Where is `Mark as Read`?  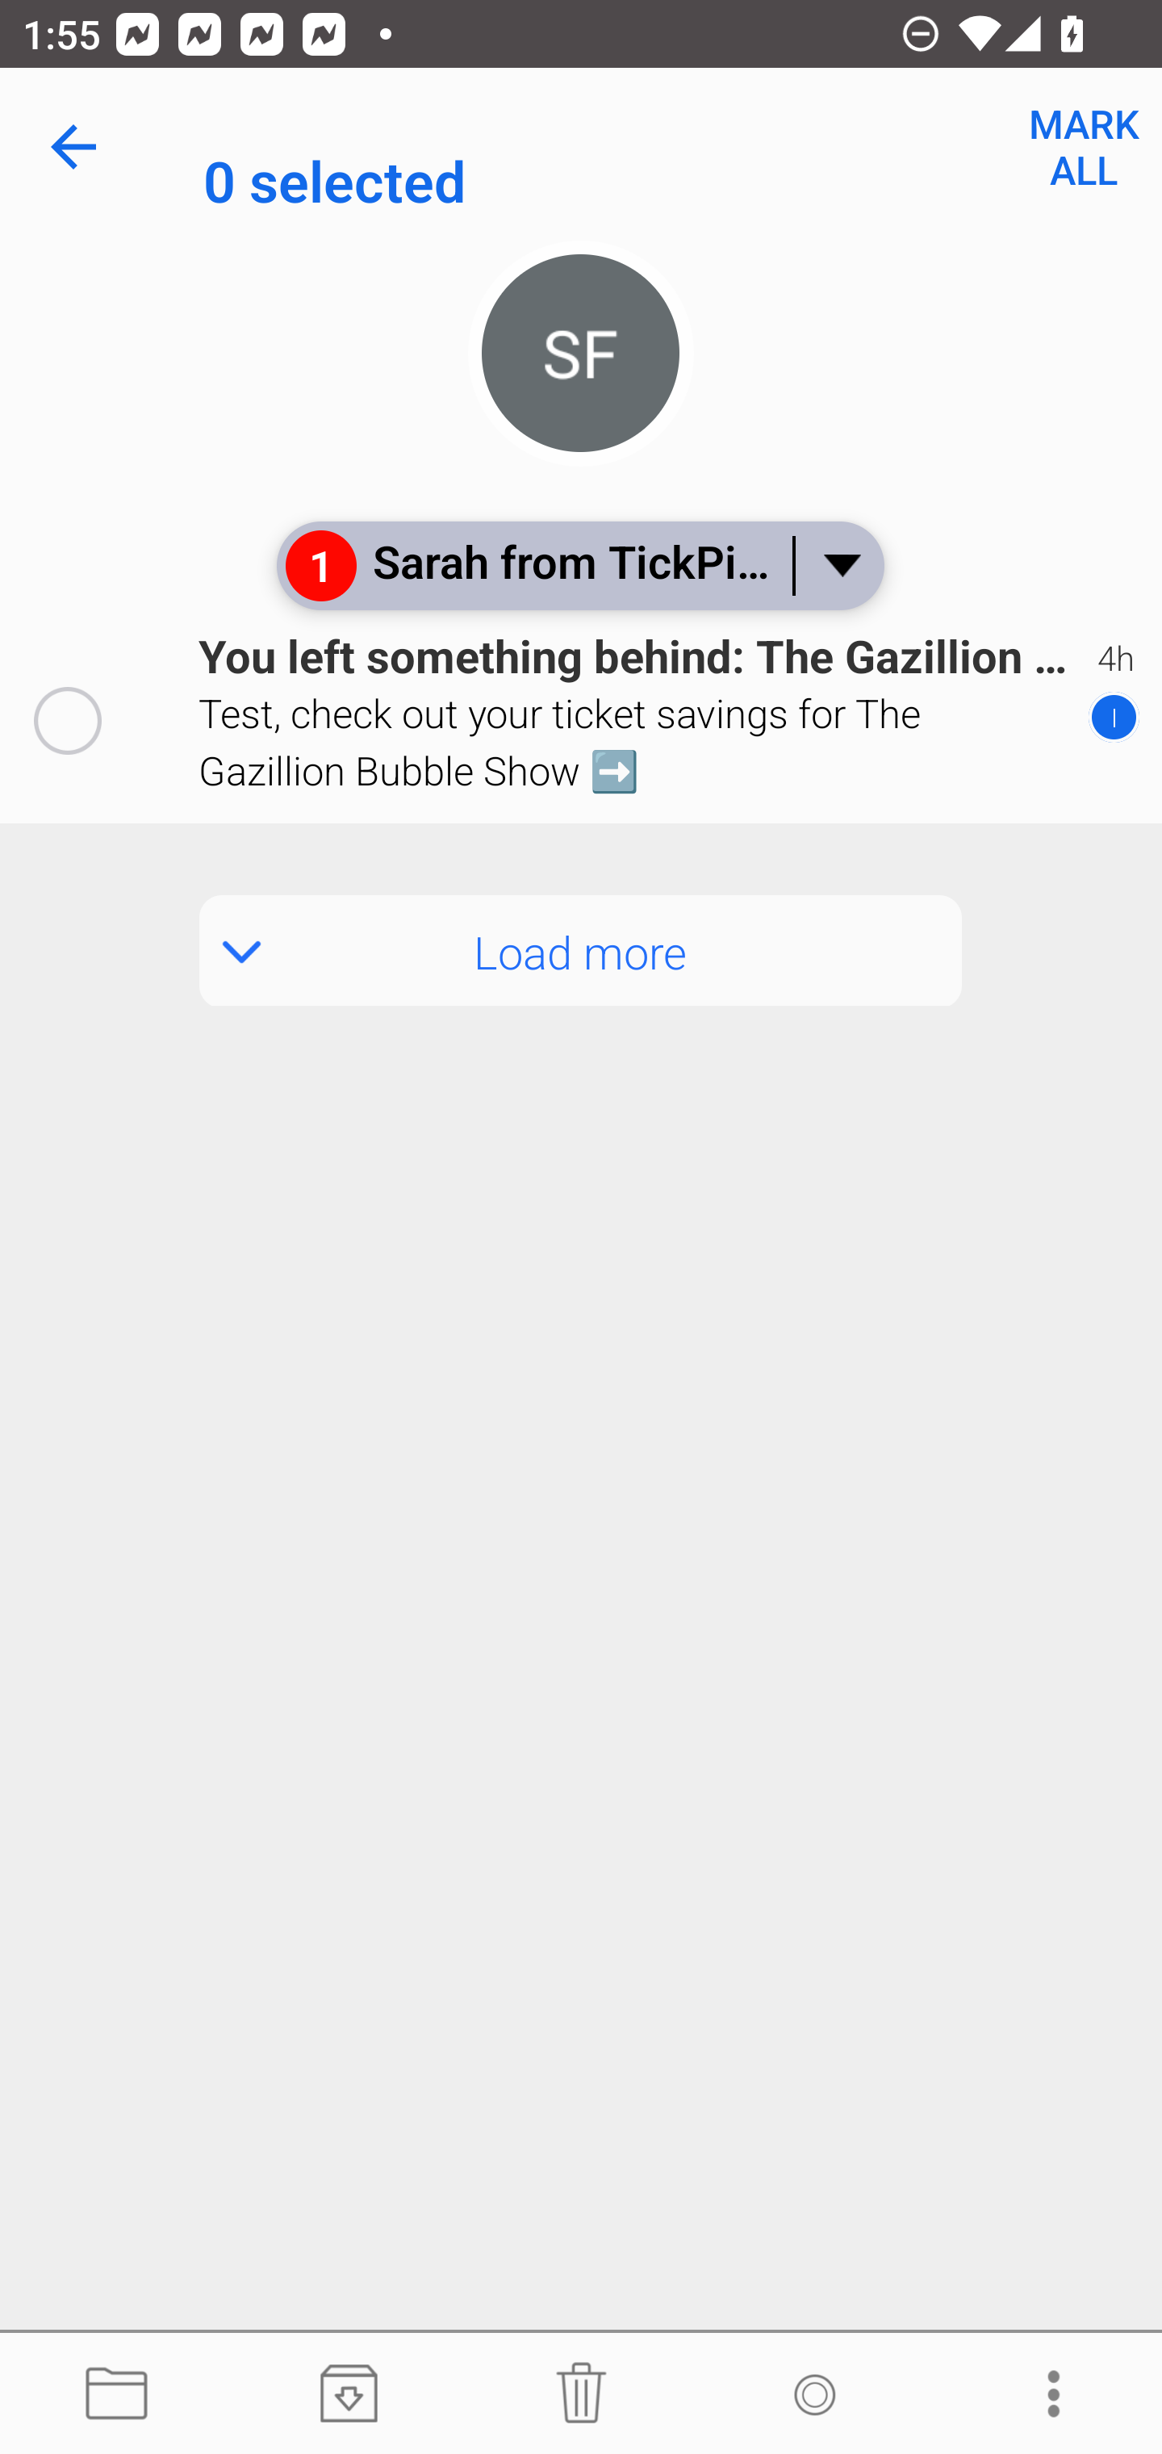
Mark as Read is located at coordinates (813, 2394).